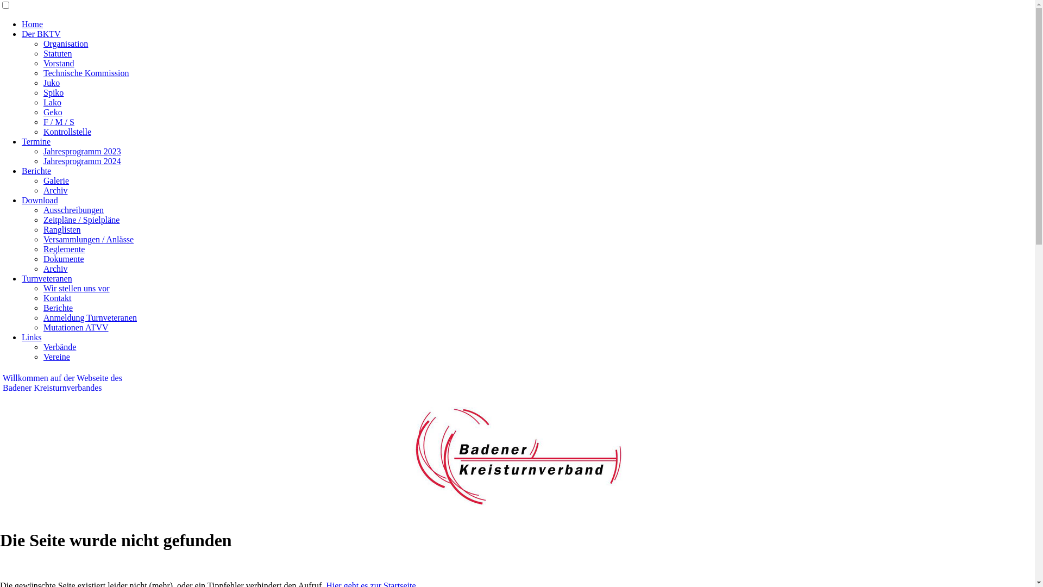 This screenshot has width=1043, height=587. I want to click on Galerie, so click(56, 180).